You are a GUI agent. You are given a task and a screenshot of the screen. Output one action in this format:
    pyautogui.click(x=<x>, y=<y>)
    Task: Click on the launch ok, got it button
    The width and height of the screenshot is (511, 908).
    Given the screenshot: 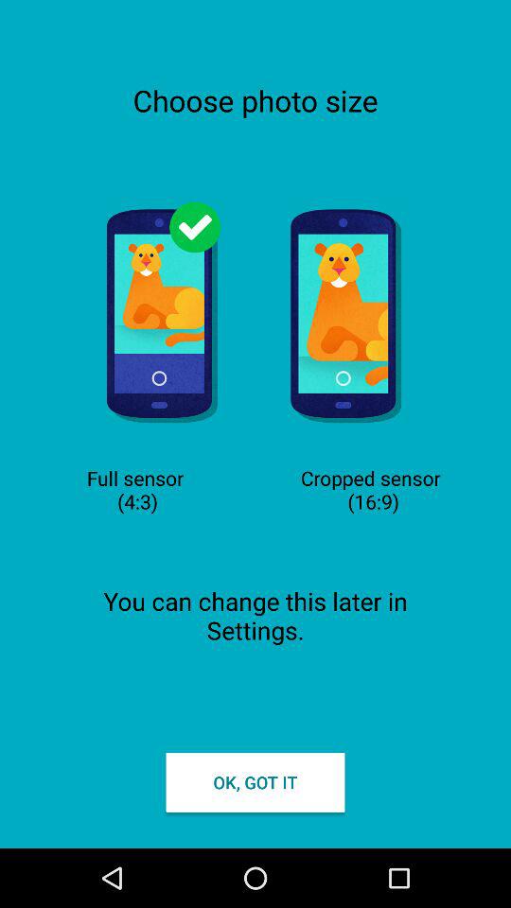 What is the action you would take?
    pyautogui.click(x=255, y=781)
    